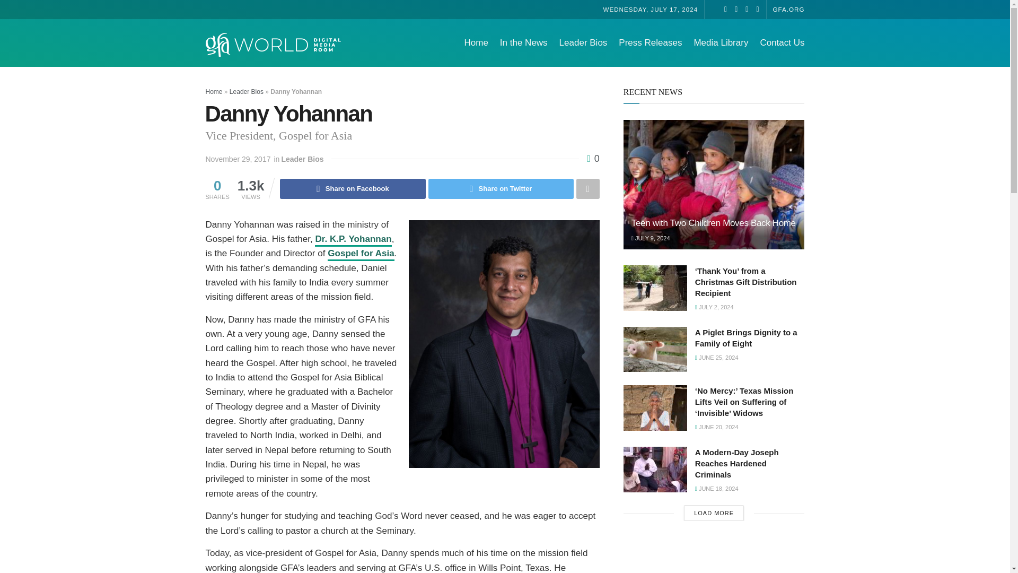 The image size is (1018, 573). Describe the element at coordinates (650, 42) in the screenshot. I see `Press Releases` at that location.